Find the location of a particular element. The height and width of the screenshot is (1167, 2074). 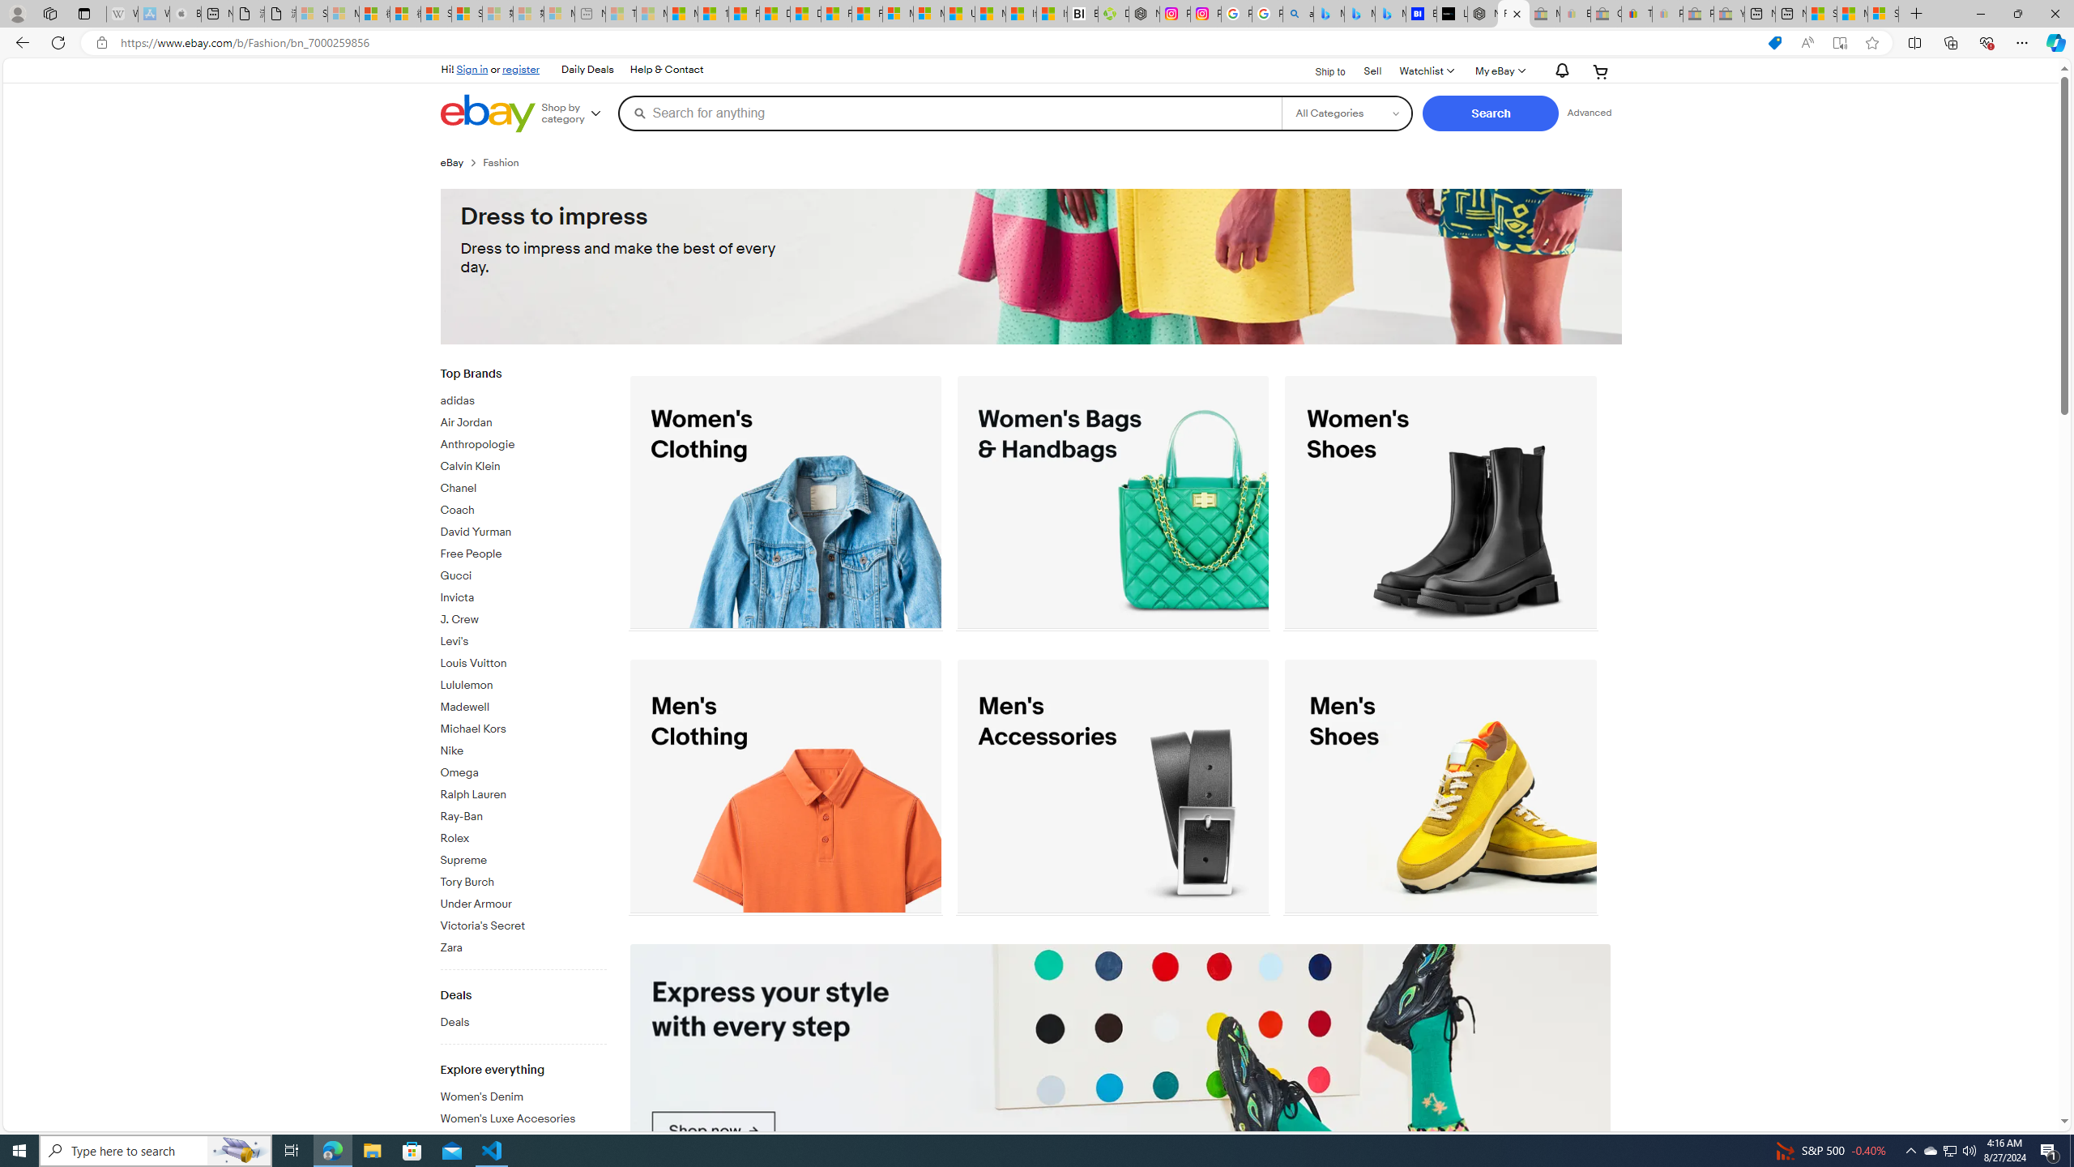

Descarga Driver Updater is located at coordinates (1113, 14).